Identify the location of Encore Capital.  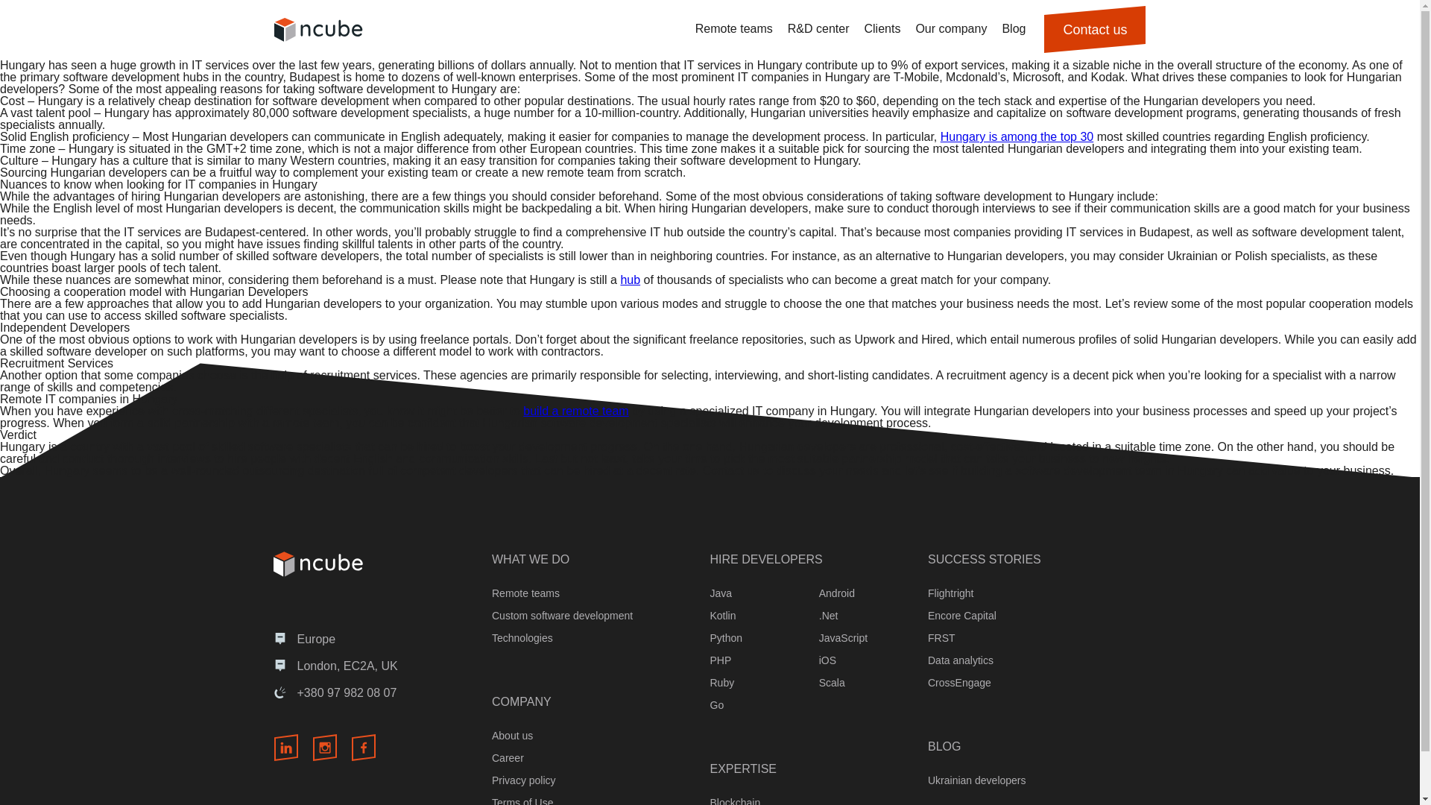
(961, 615).